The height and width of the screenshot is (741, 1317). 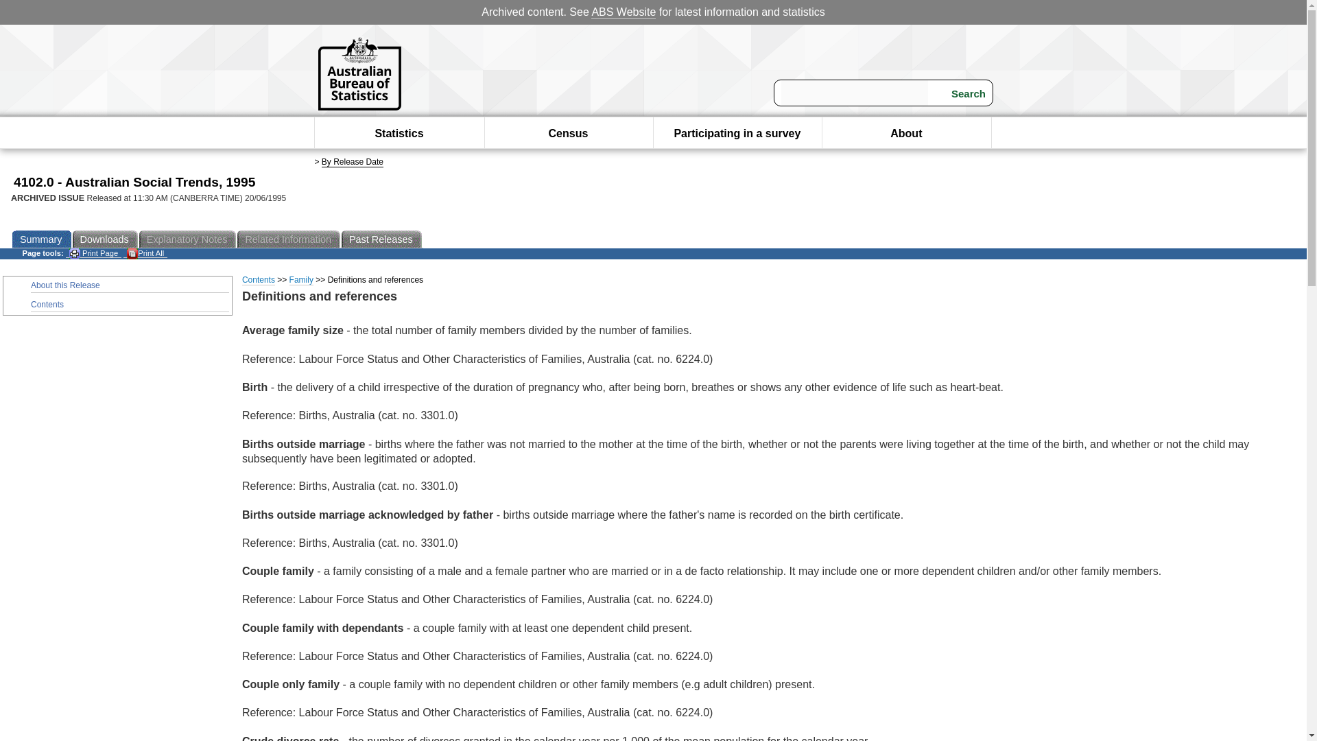 What do you see at coordinates (189, 239) in the screenshot?
I see `Explanatory Notes` at bounding box center [189, 239].